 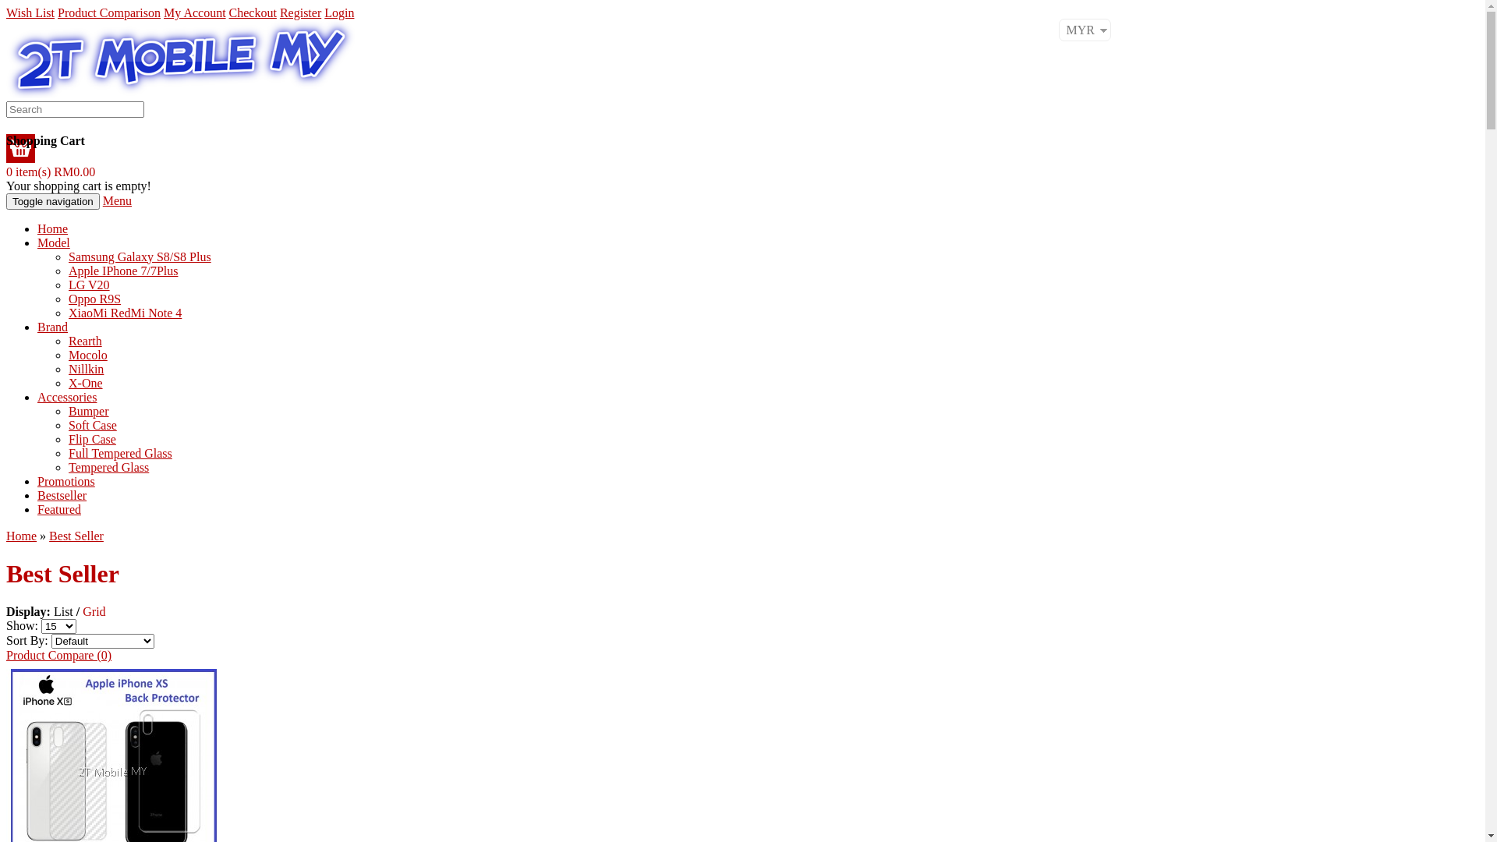 What do you see at coordinates (92, 440) in the screenshot?
I see `Flip Case` at bounding box center [92, 440].